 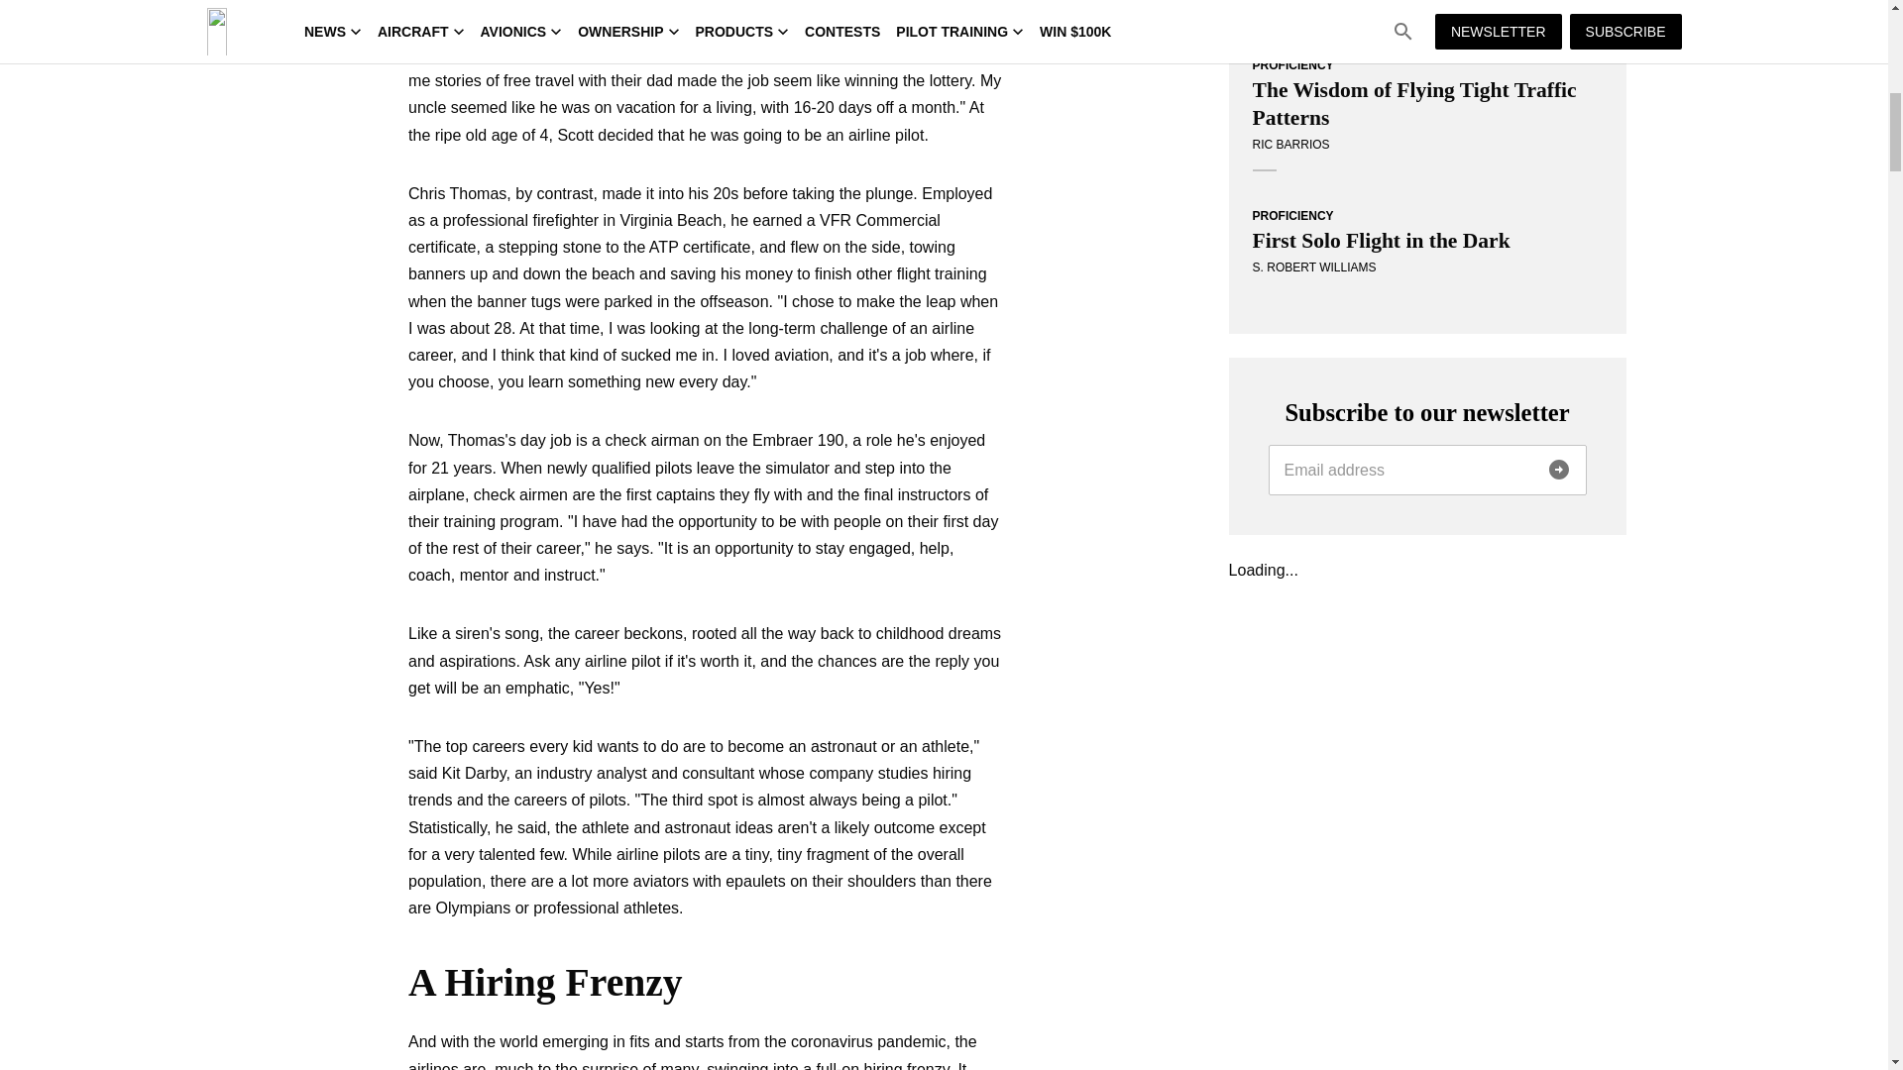 What do you see at coordinates (1293, 0) in the screenshot?
I see `FRANK AYERS` at bounding box center [1293, 0].